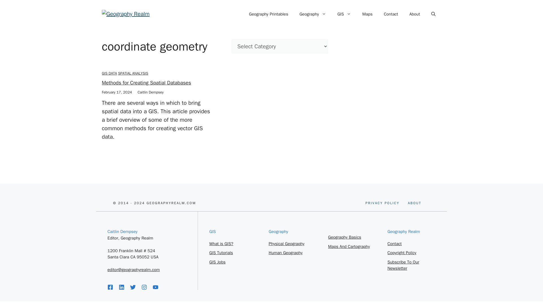  What do you see at coordinates (344, 14) in the screenshot?
I see `Methods for Creating Spatial Databases` at bounding box center [344, 14].